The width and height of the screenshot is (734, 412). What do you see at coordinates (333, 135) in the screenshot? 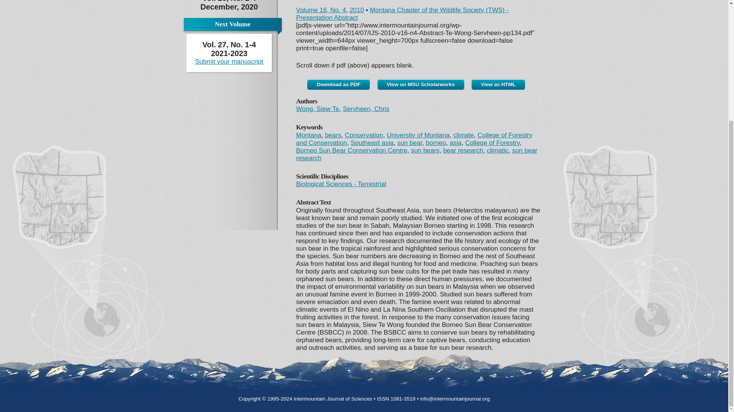
I see `bears` at bounding box center [333, 135].